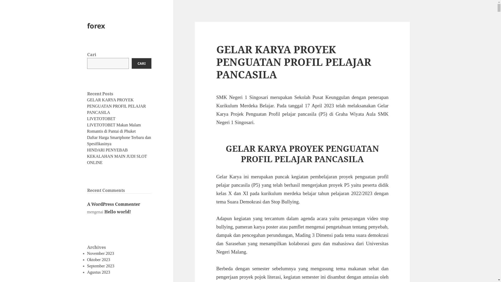 The width and height of the screenshot is (501, 282). I want to click on November 2023, so click(101, 253).